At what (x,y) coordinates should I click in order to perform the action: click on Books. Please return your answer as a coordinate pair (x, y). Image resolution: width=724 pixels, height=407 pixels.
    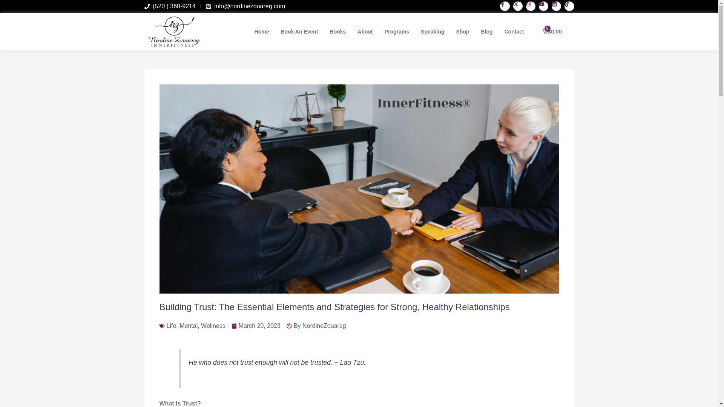
    Looking at the image, I should click on (338, 31).